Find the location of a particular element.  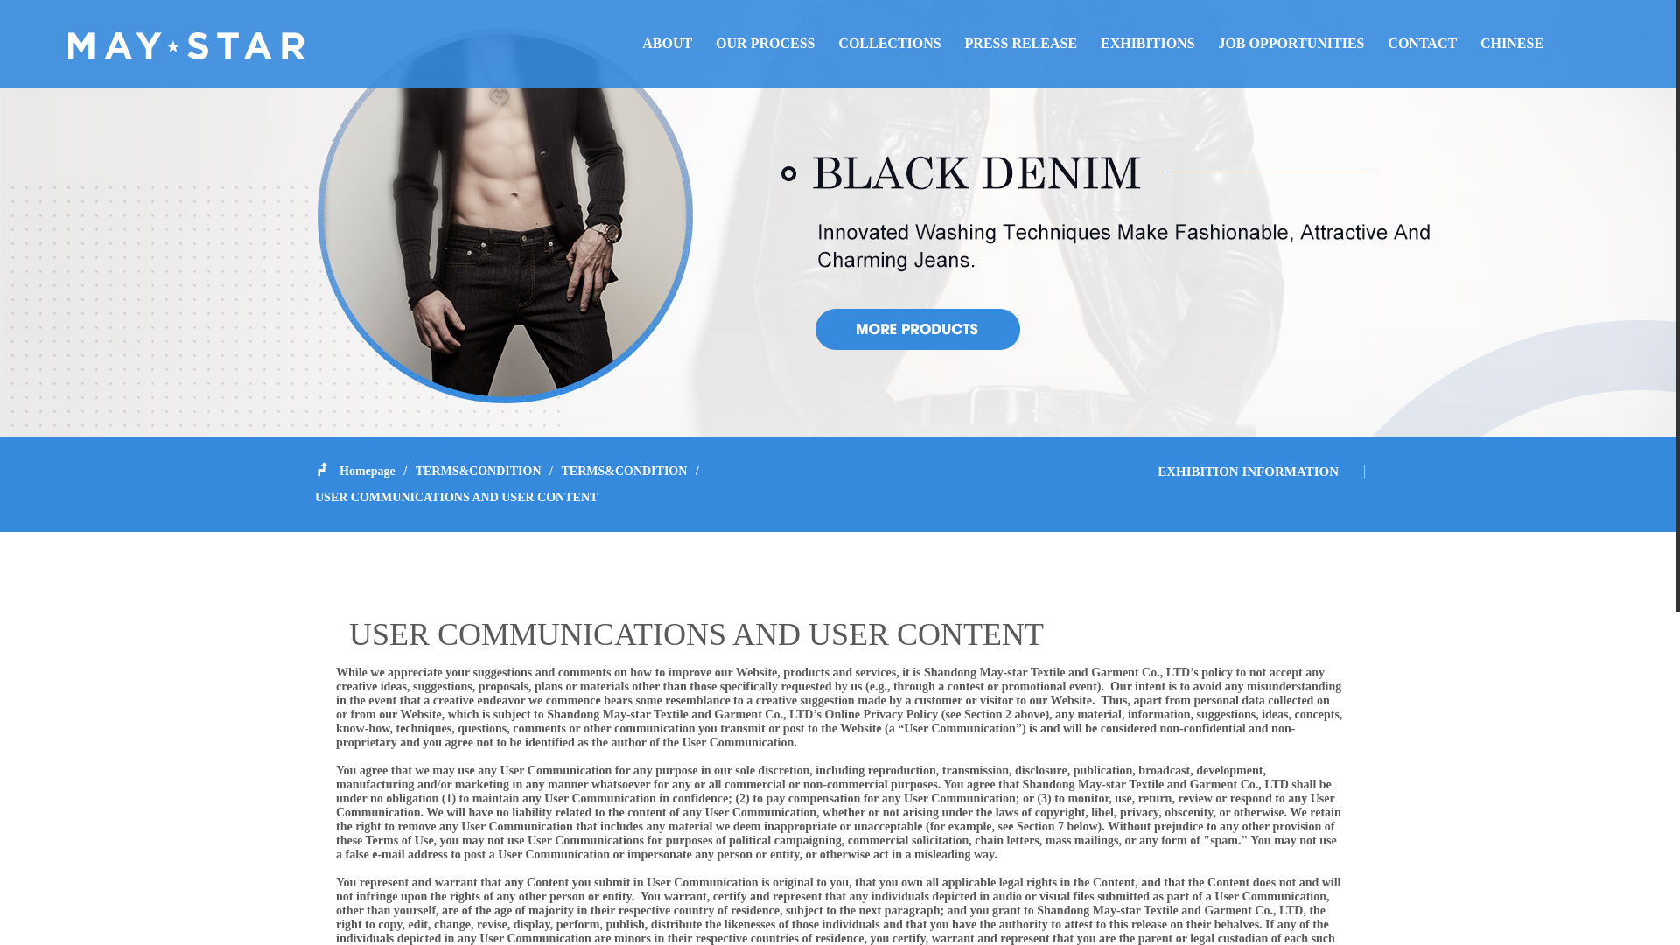

JOB OPPORTUNITIES is located at coordinates (1291, 44).